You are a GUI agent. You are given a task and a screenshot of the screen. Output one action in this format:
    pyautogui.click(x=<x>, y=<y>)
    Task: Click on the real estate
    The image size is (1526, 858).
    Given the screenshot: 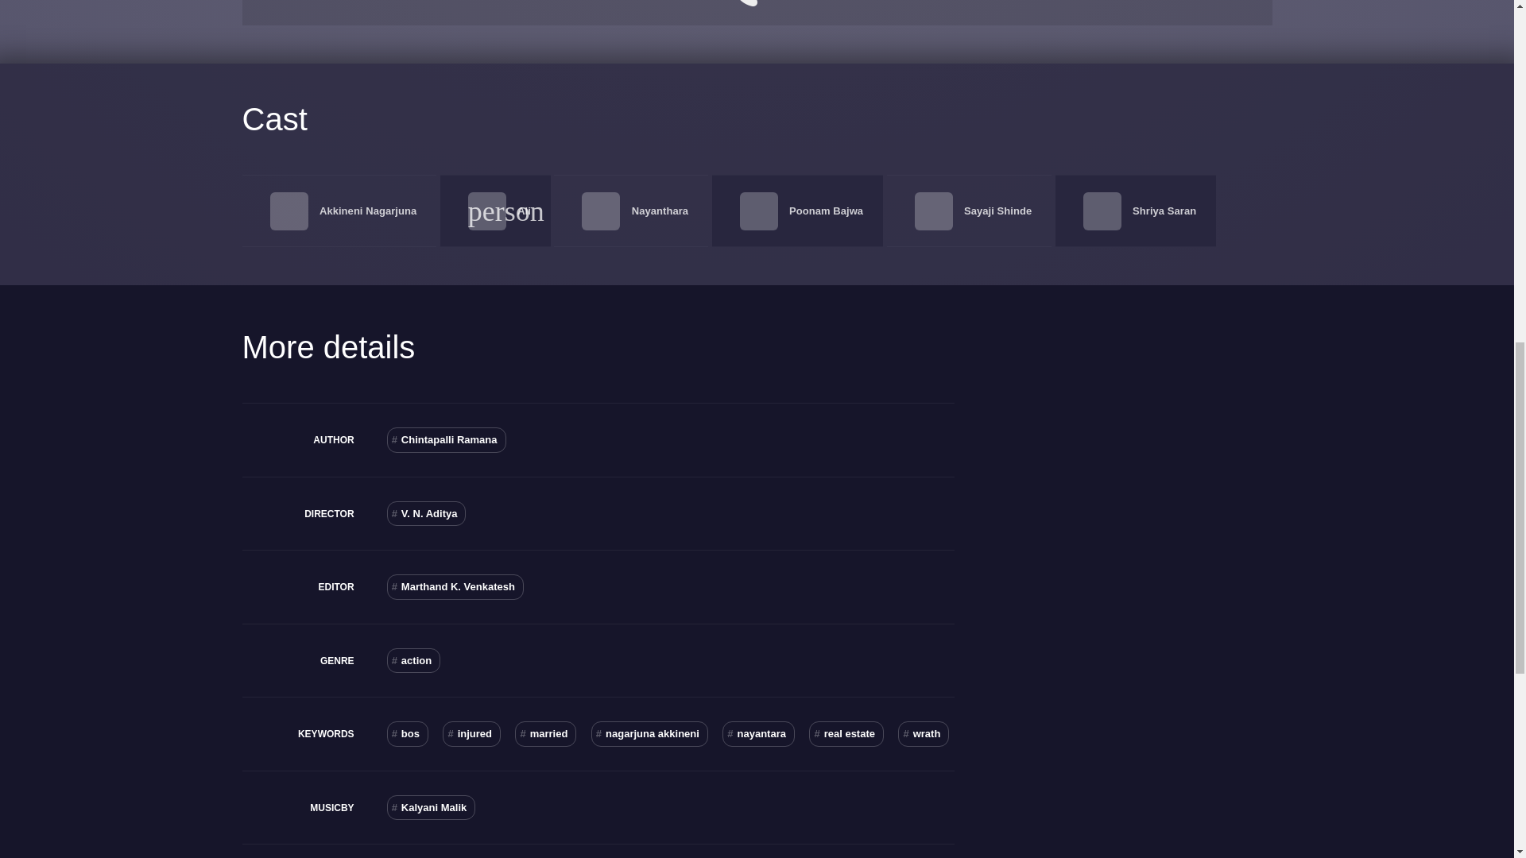 What is the action you would take?
    pyautogui.click(x=846, y=734)
    